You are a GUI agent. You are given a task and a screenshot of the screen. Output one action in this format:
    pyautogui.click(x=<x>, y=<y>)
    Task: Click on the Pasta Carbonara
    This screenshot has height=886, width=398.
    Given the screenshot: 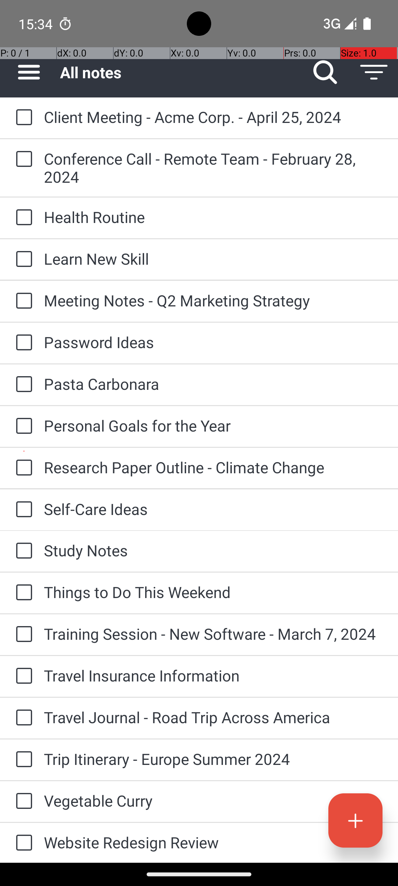 What is the action you would take?
    pyautogui.click(x=214, y=384)
    